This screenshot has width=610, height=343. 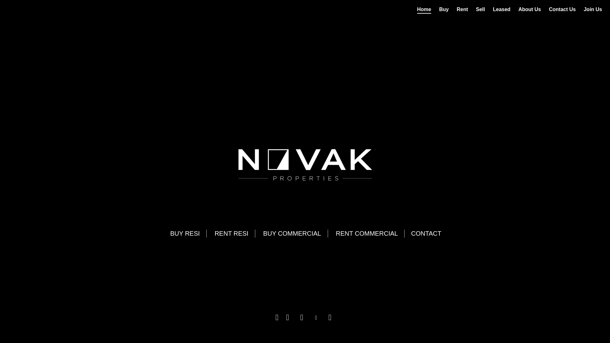 What do you see at coordinates (502, 10) in the screenshot?
I see `Leased` at bounding box center [502, 10].